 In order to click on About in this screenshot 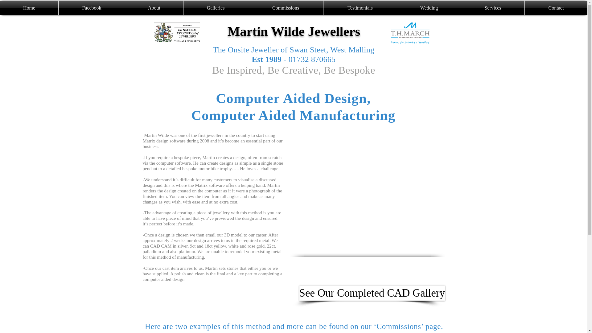, I will do `click(154, 8)`.